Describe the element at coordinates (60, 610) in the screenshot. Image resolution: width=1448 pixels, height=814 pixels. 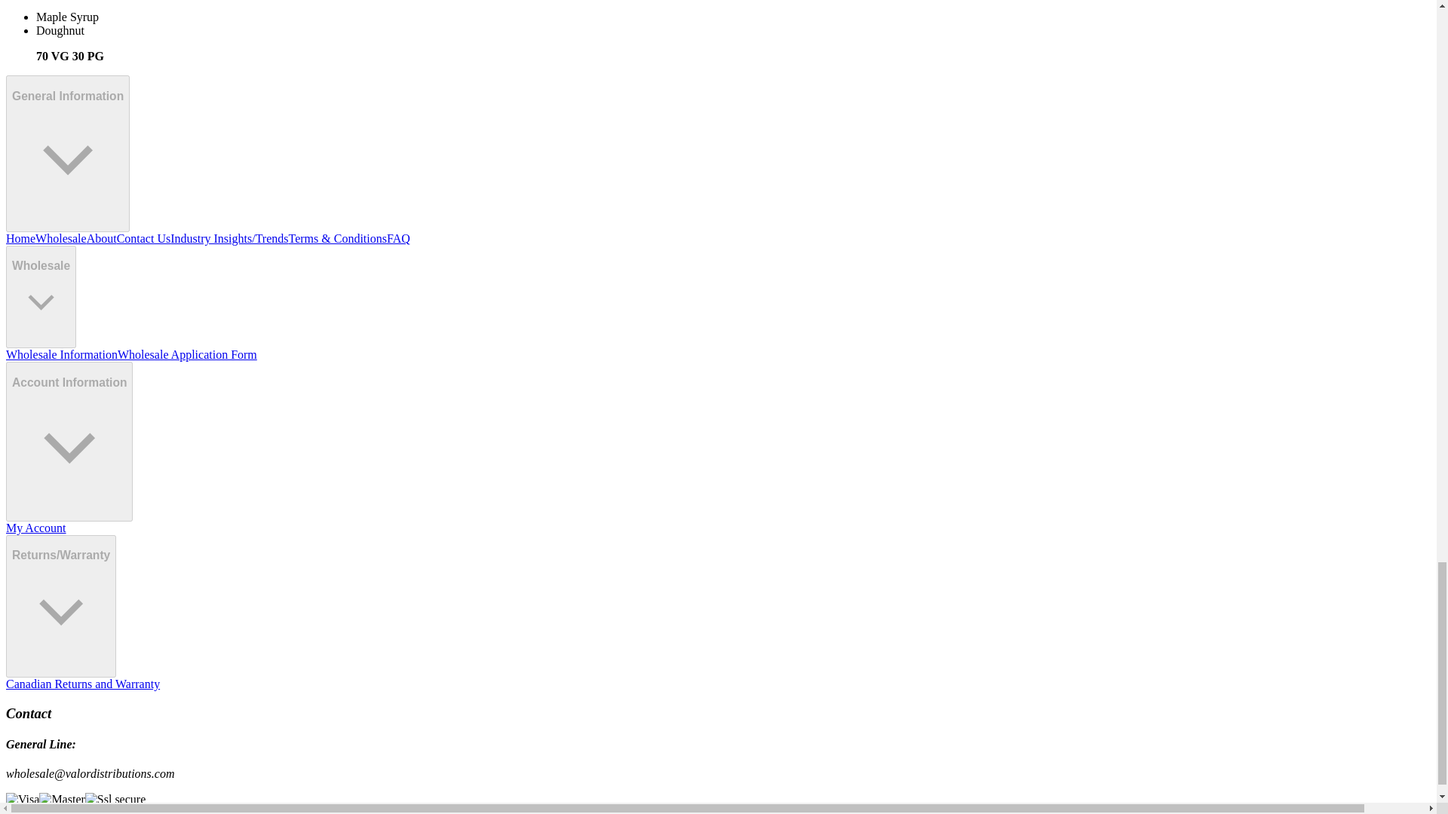
I see `Caret` at that location.